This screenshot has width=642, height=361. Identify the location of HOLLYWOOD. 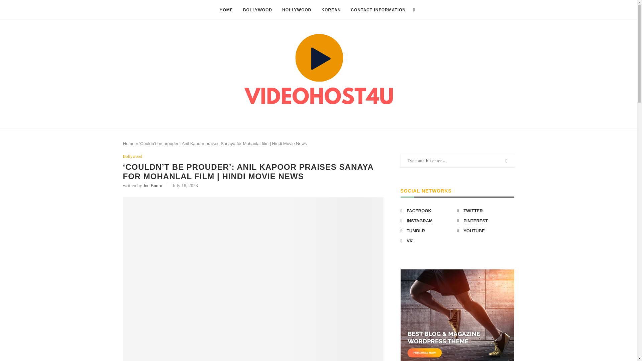
(297, 10).